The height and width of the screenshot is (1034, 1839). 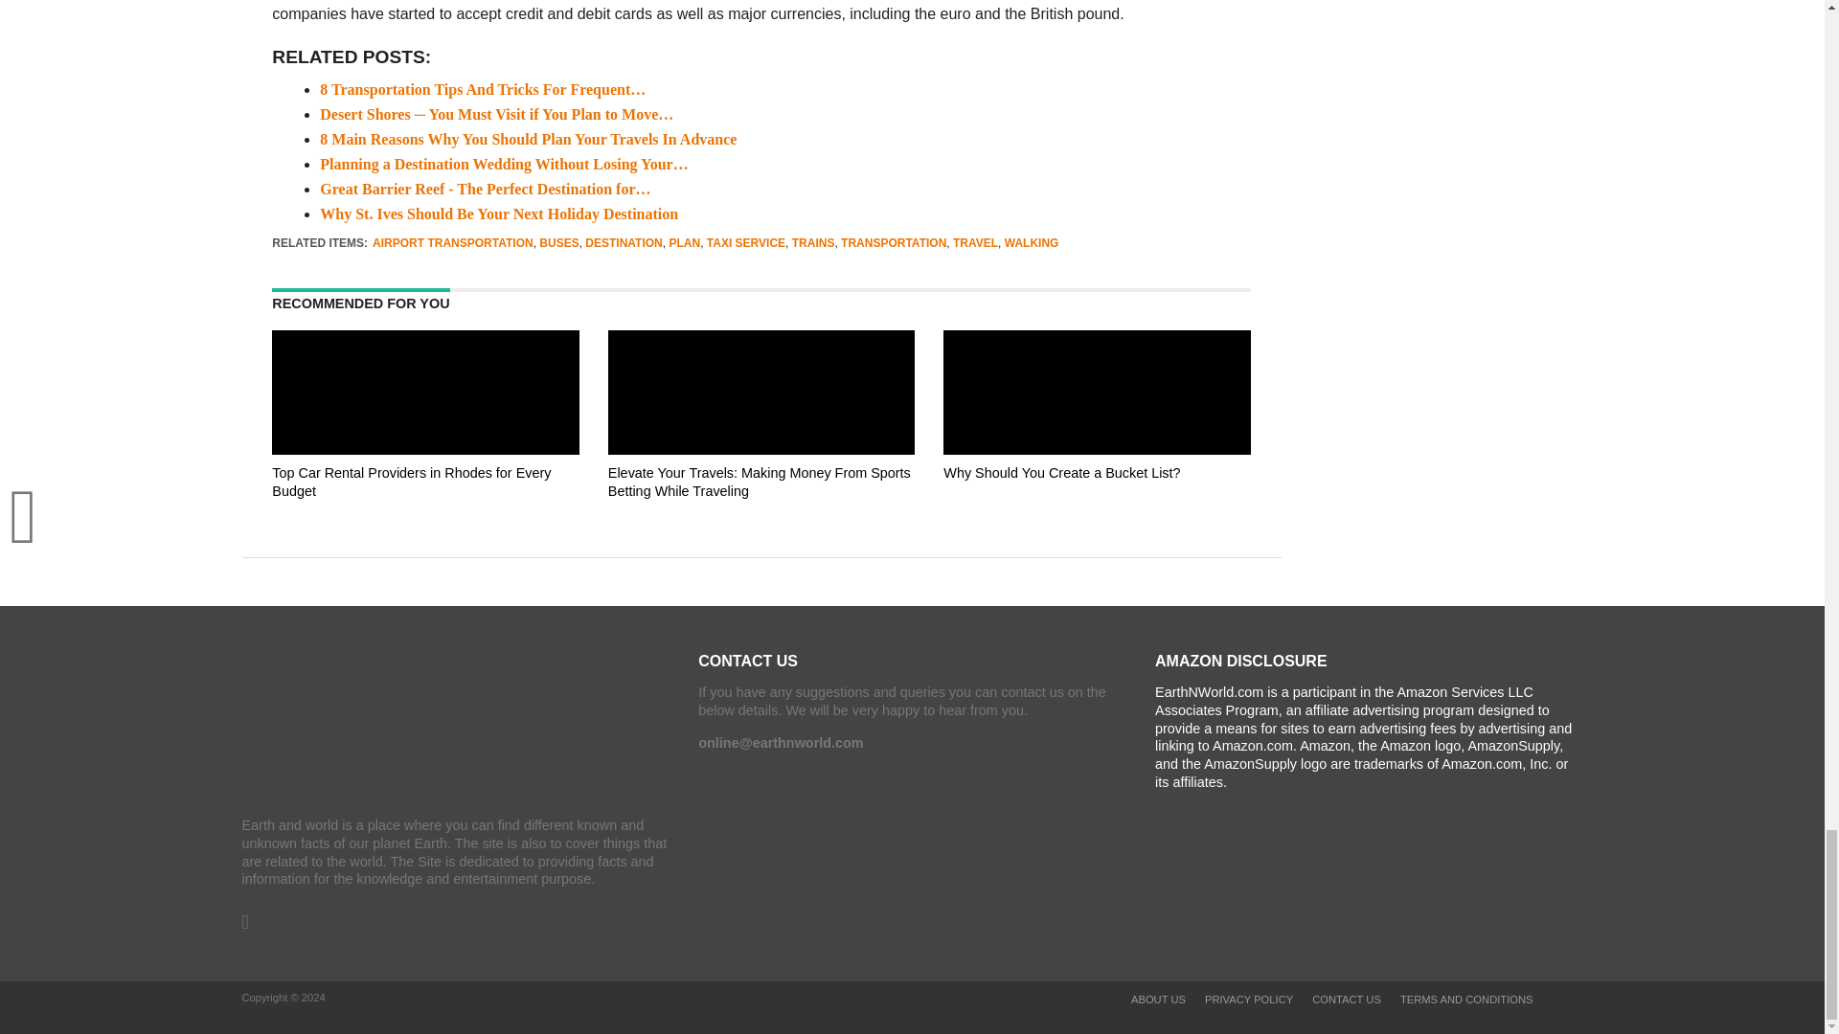 I want to click on AIRPORT TRANSPORTATION, so click(x=452, y=243).